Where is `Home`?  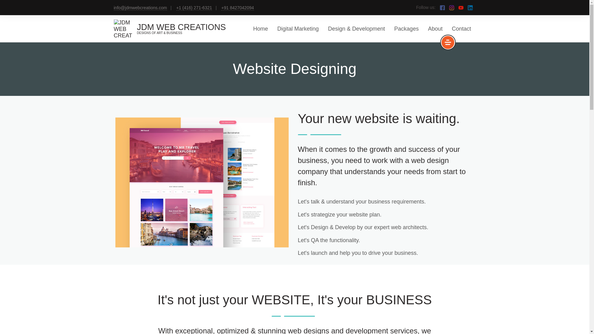 Home is located at coordinates (260, 28).